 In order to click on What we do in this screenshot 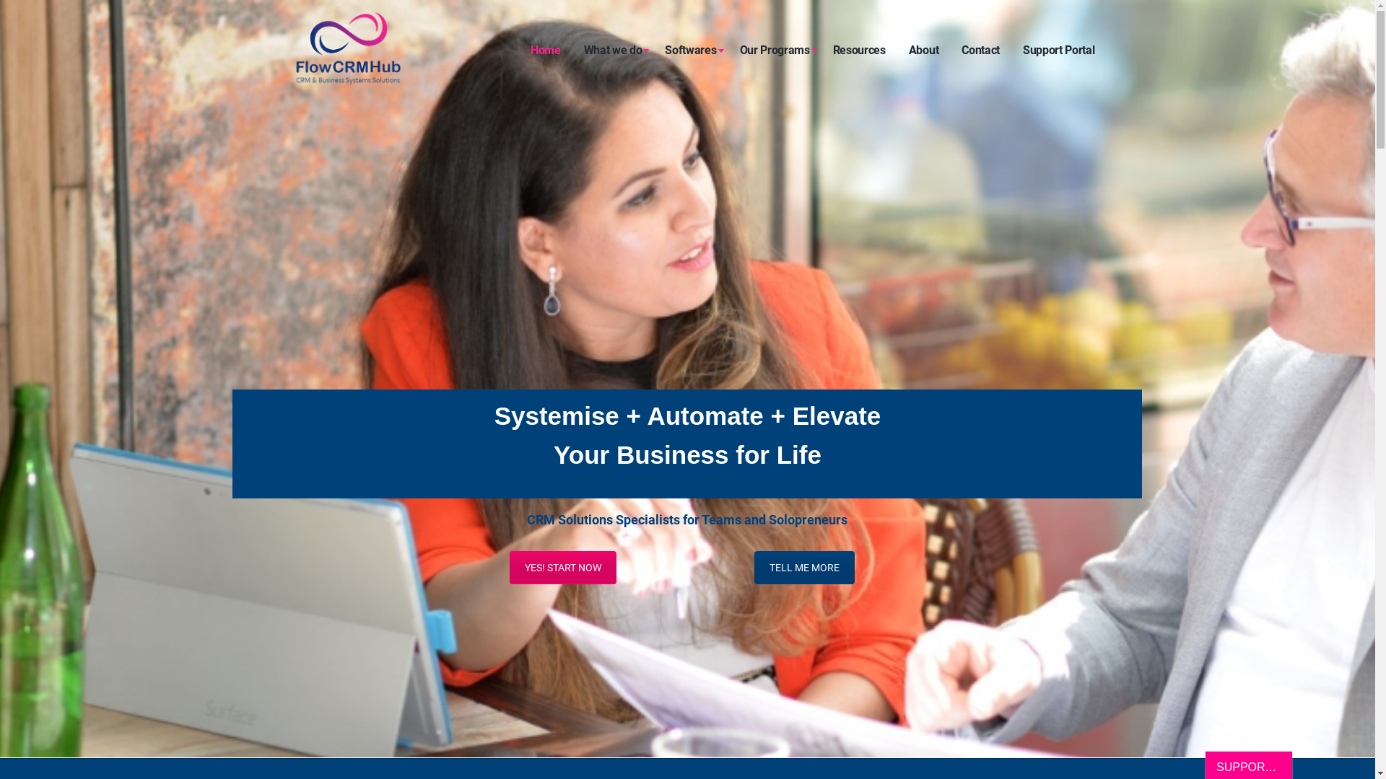, I will do `click(614, 50)`.